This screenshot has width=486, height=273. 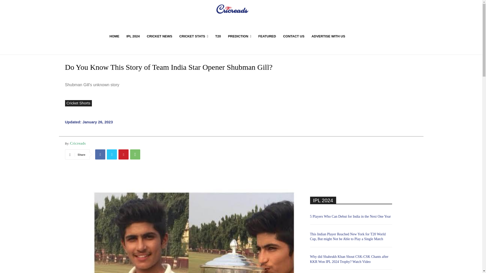 I want to click on T20, so click(x=218, y=36).